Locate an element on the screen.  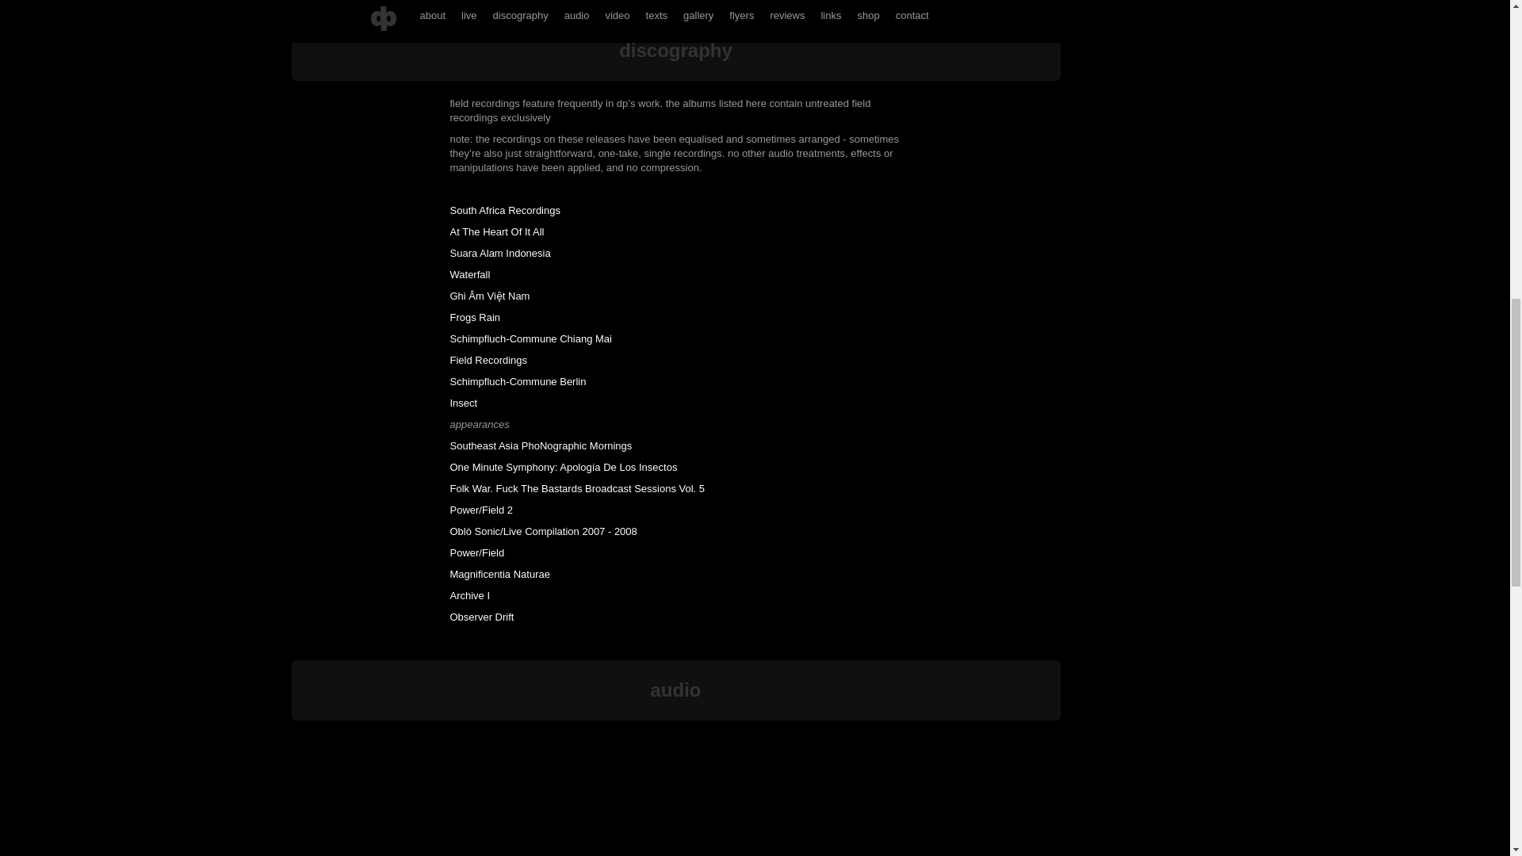
Insect is located at coordinates (464, 403).